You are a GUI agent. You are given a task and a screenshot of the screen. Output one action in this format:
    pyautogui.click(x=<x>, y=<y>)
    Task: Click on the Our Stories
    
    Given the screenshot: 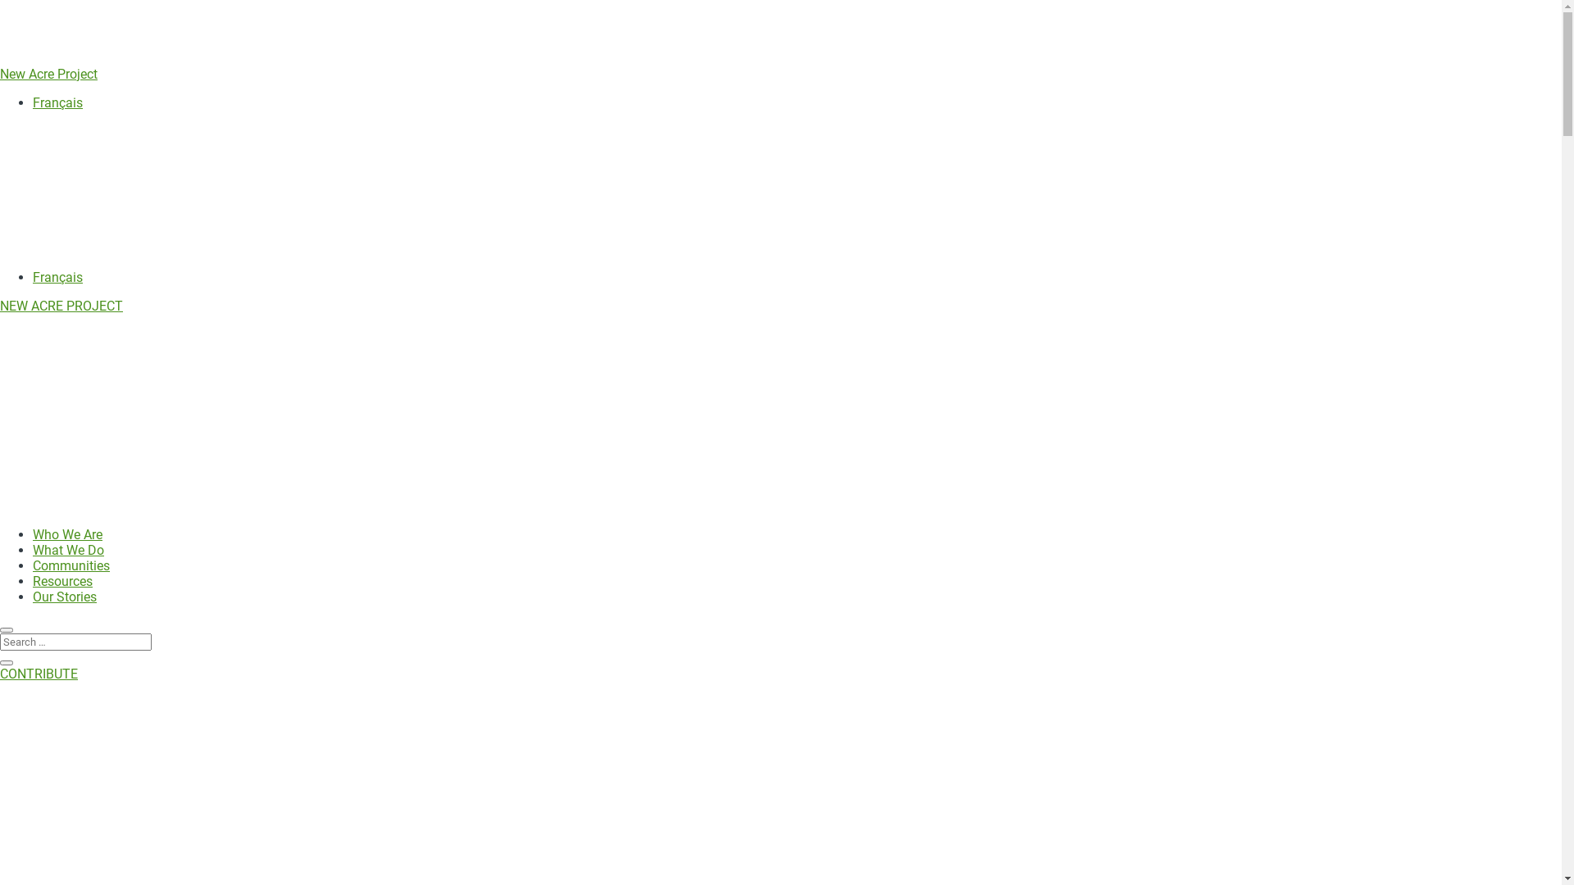 What is the action you would take?
    pyautogui.click(x=65, y=597)
    